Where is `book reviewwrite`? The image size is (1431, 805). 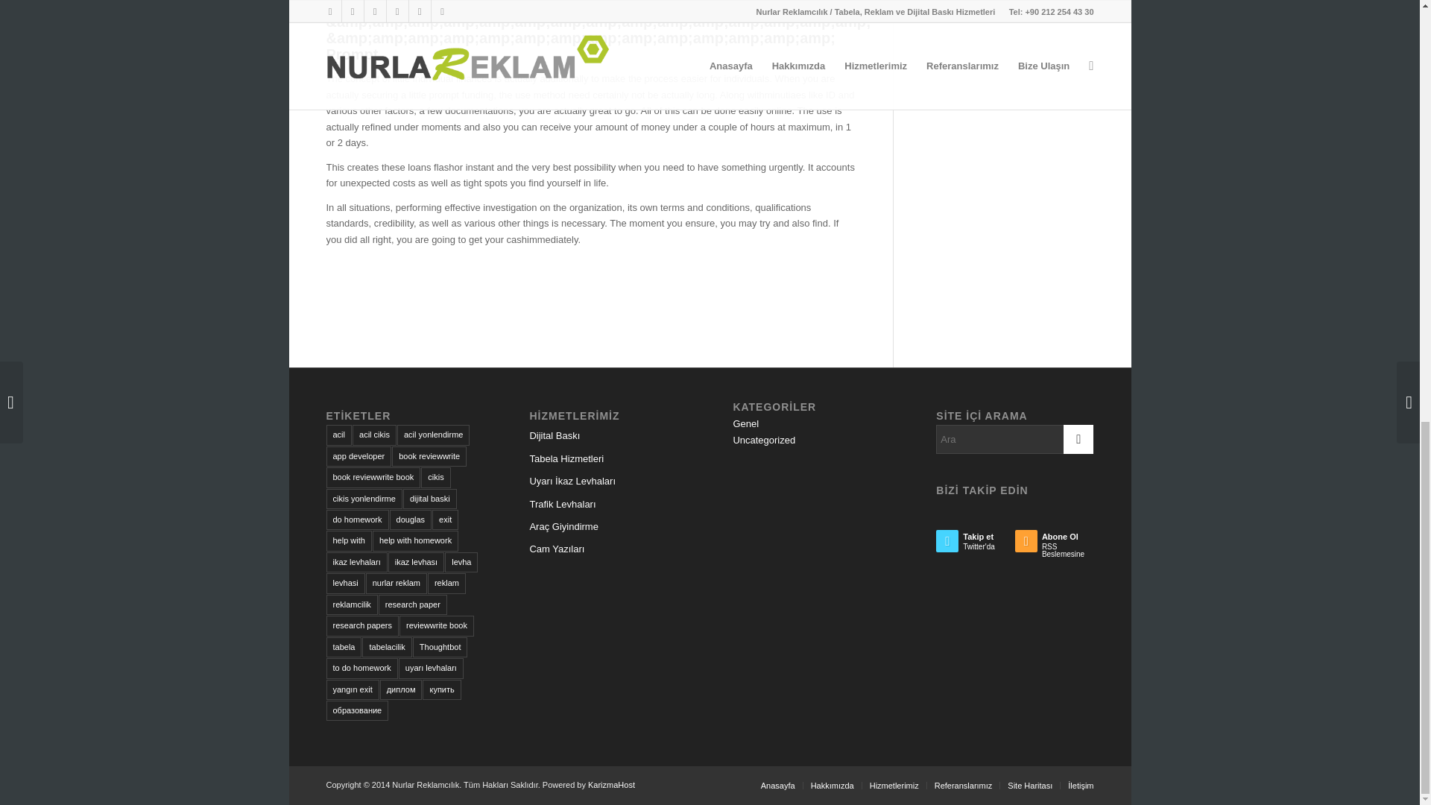
book reviewwrite is located at coordinates (429, 456).